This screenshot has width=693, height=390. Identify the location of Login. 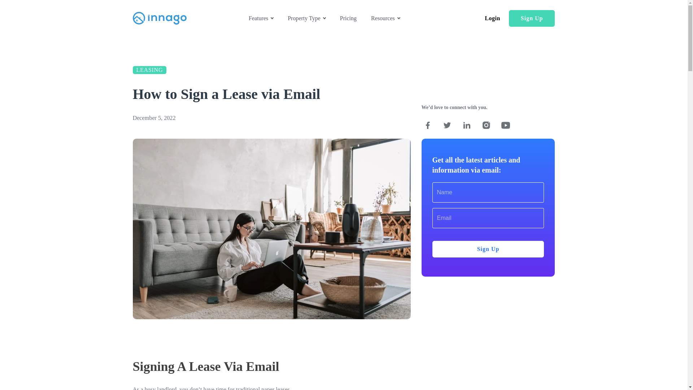
(492, 18).